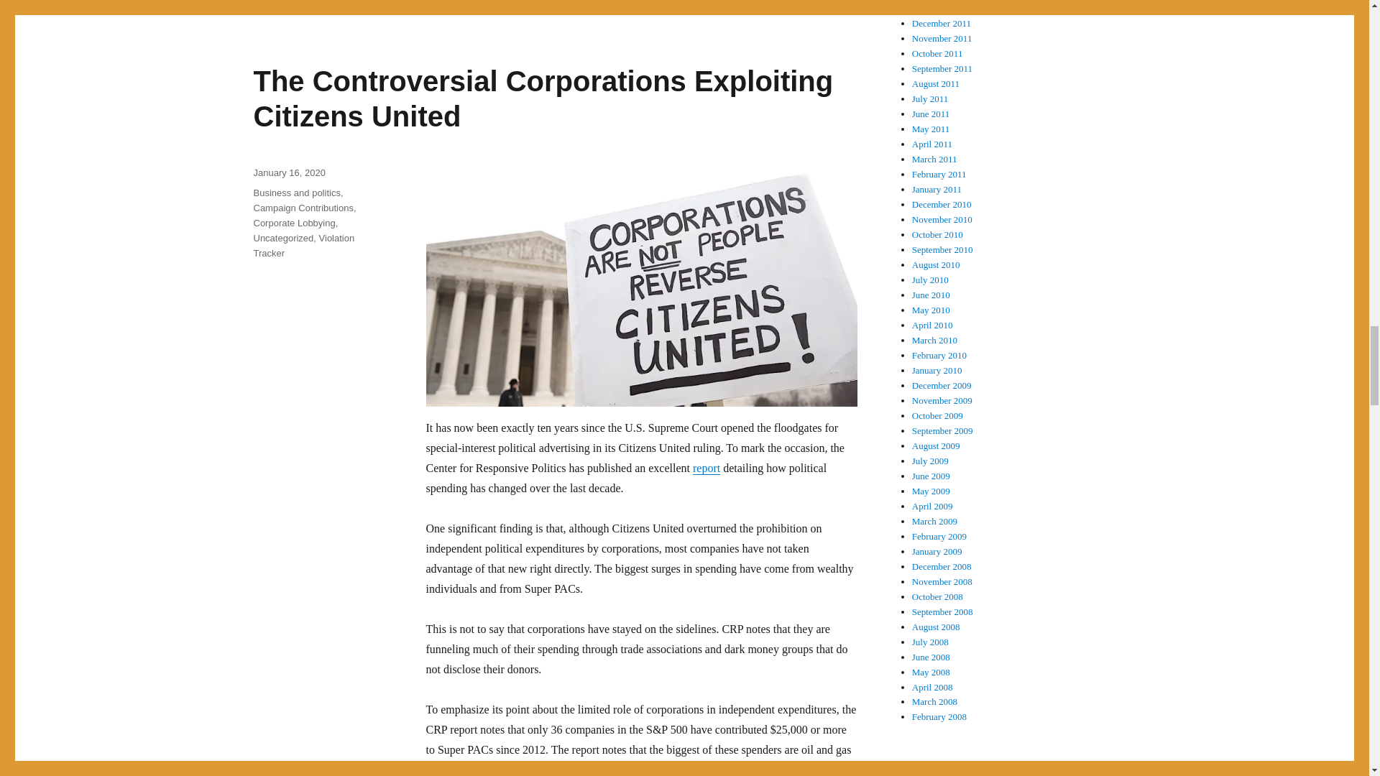 This screenshot has height=776, width=1380. Describe the element at coordinates (293, 223) in the screenshot. I see `Corporate Lobbying` at that location.